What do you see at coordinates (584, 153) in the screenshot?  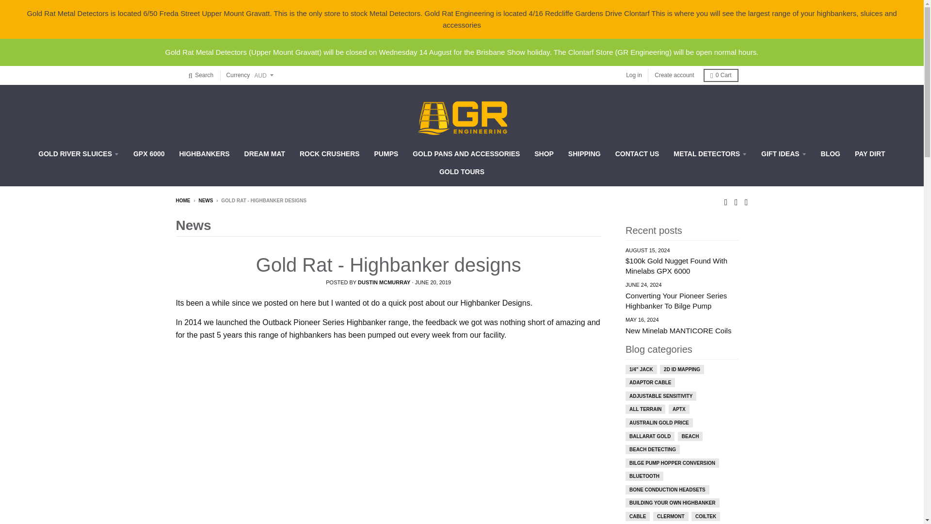 I see `SHIPPING` at bounding box center [584, 153].